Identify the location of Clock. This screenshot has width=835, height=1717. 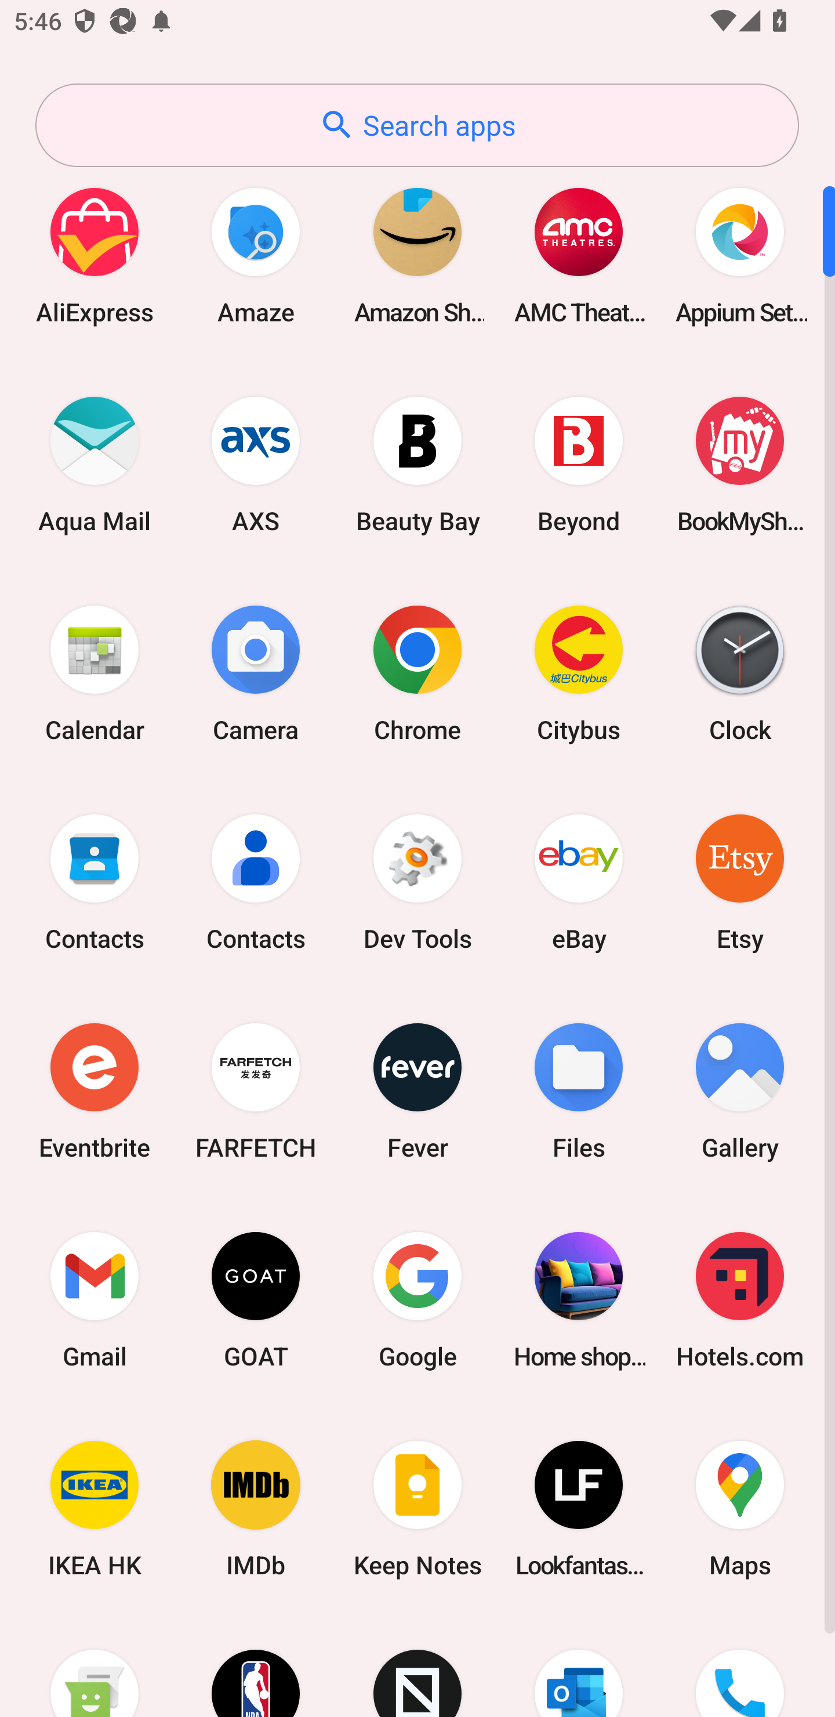
(740, 673).